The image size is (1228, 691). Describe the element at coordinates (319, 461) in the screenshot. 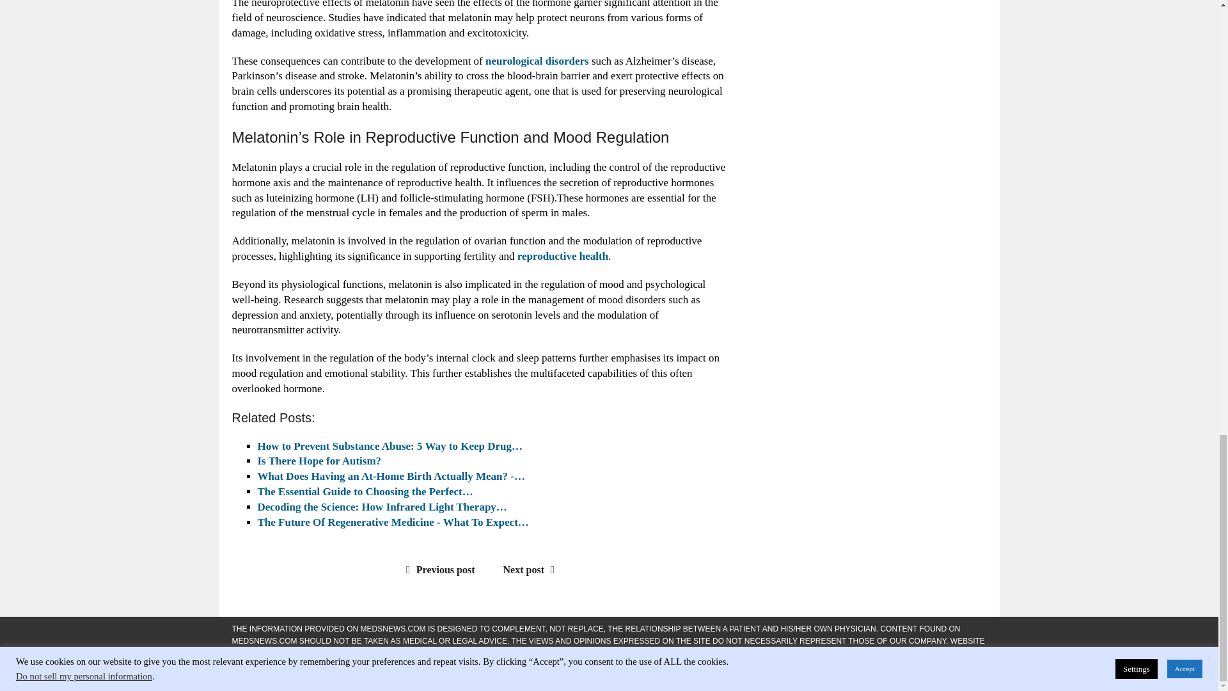

I see `Is There Hope for Autism?` at that location.